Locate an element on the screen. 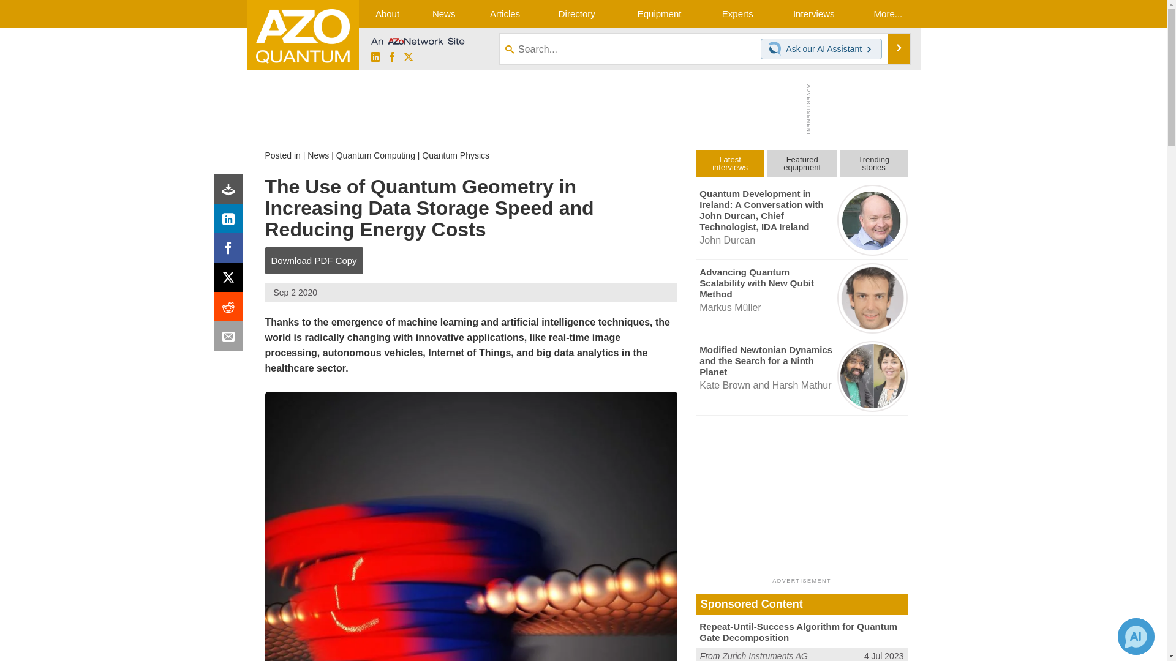 Image resolution: width=1176 pixels, height=661 pixels. Quantum Computing is located at coordinates (375, 155).